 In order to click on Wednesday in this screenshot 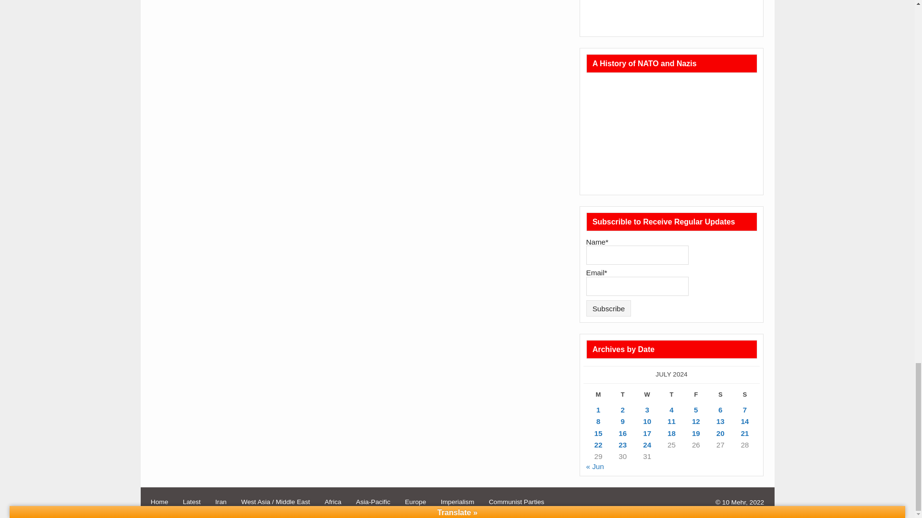, I will do `click(647, 397)`.